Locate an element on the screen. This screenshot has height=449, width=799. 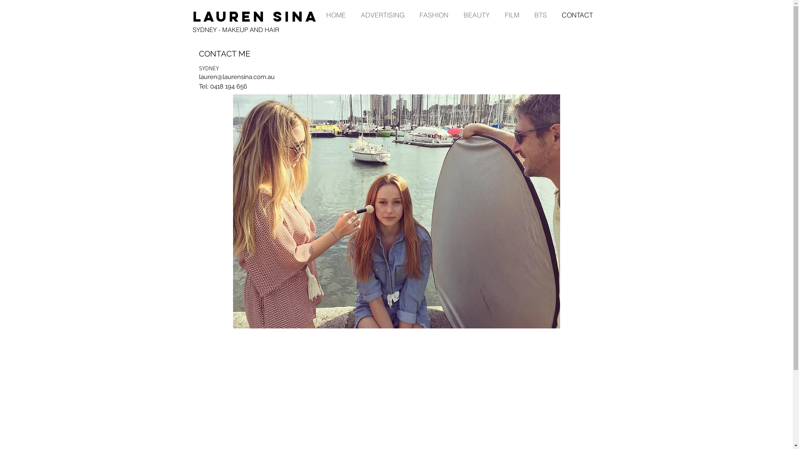
ADVERTISING is located at coordinates (382, 15).